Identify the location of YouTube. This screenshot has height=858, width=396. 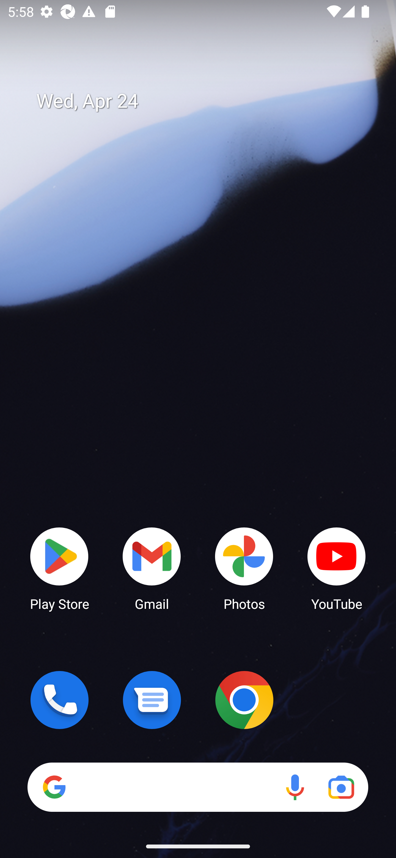
(337, 568).